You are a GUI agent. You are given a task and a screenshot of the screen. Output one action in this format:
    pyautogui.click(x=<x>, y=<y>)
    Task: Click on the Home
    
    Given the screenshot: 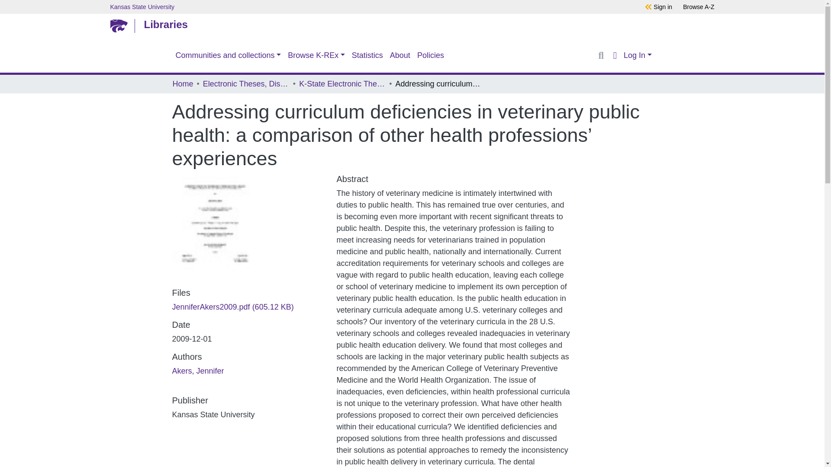 What is the action you would take?
    pyautogui.click(x=182, y=84)
    